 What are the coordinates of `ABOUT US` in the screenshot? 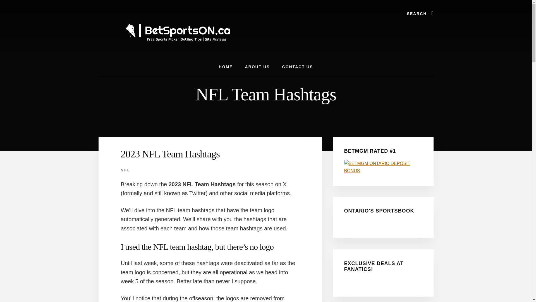 It's located at (257, 67).